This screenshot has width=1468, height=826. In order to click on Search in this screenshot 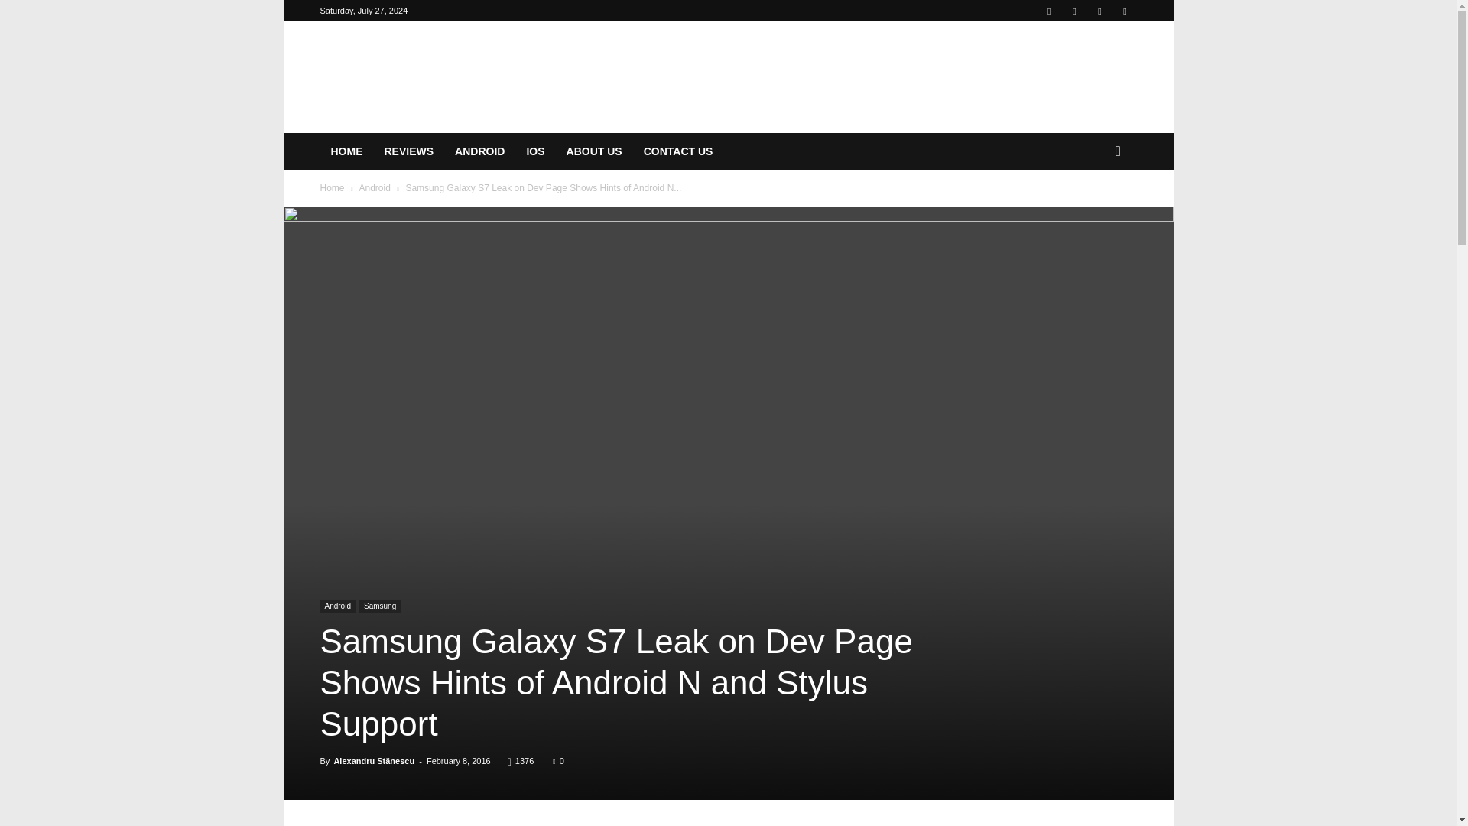, I will do `click(1093, 213)`.